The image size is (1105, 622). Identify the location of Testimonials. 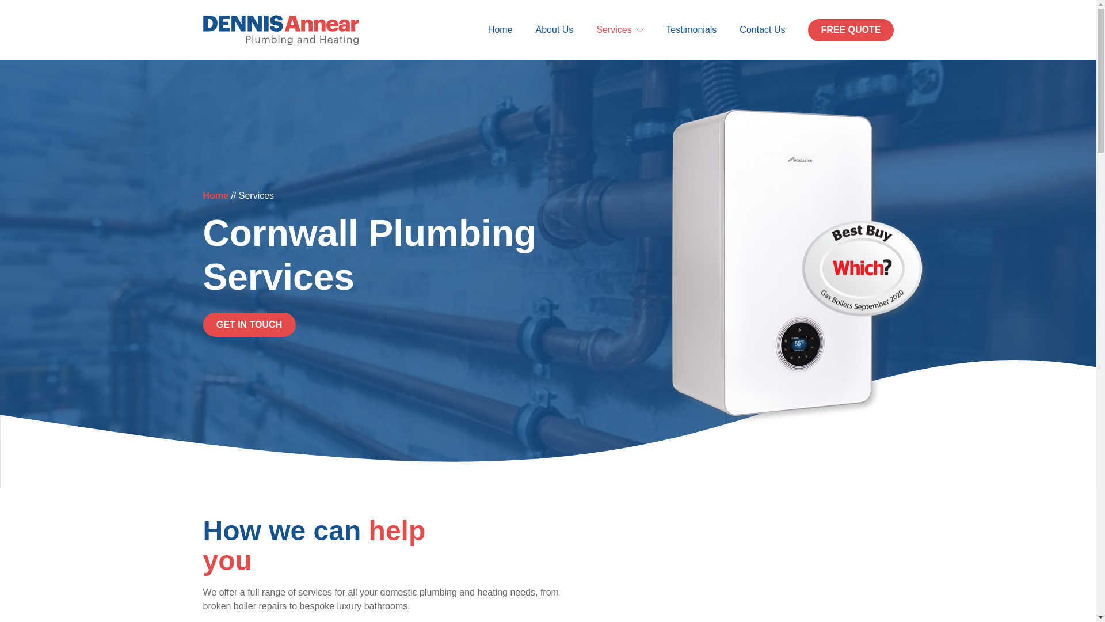
(691, 30).